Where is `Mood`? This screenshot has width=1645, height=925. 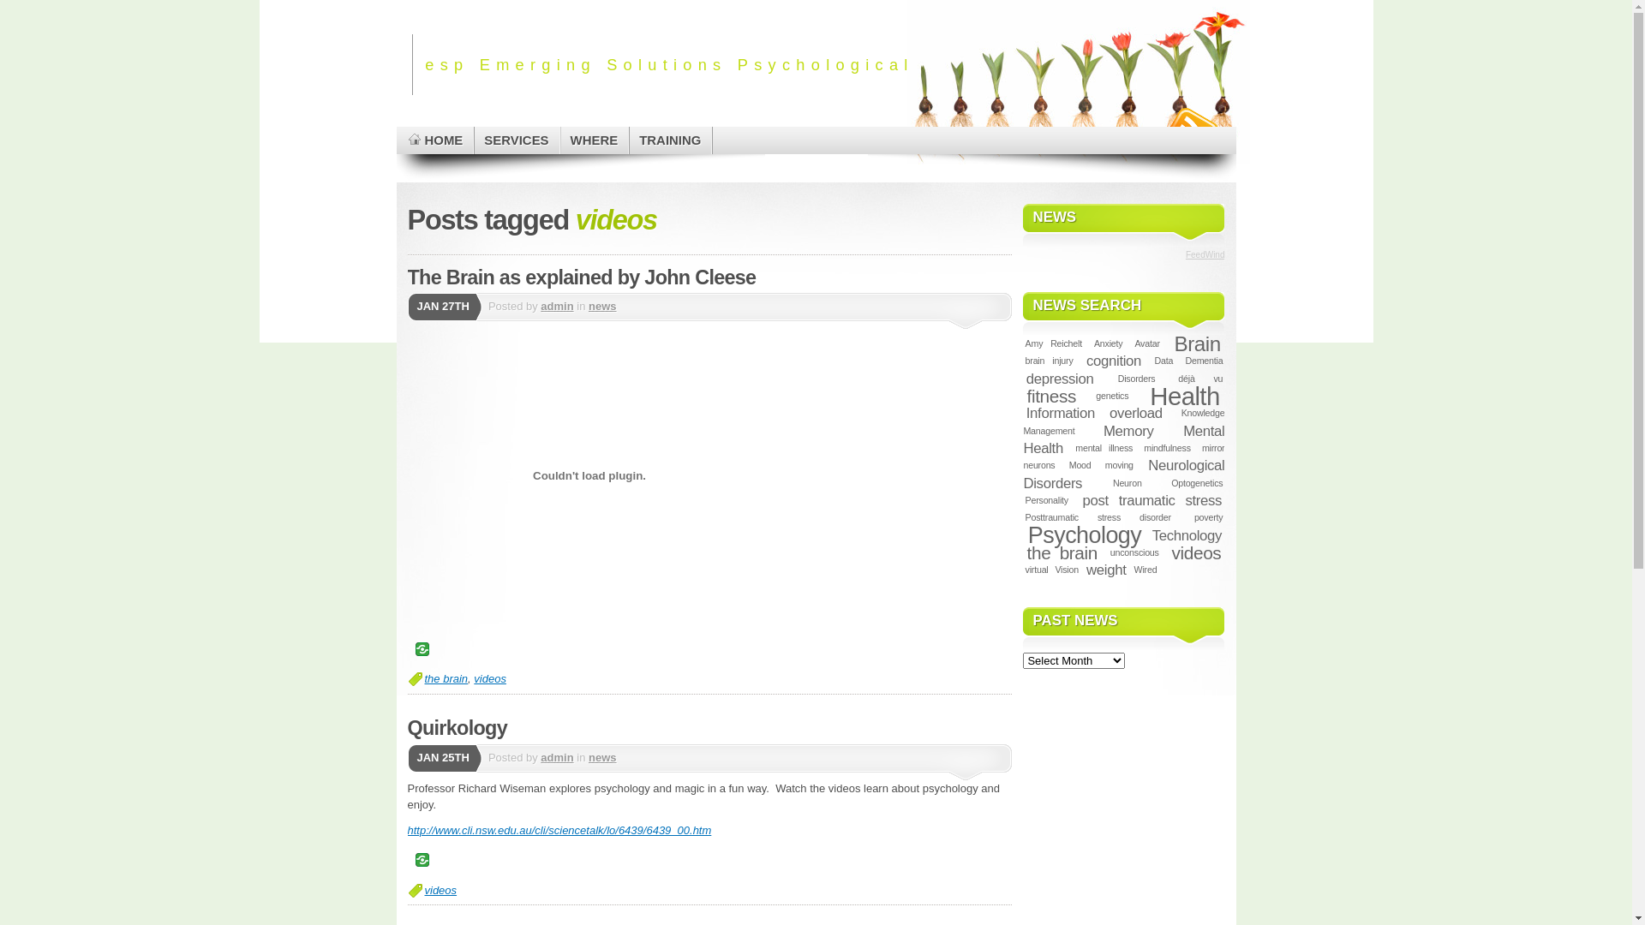
Mood is located at coordinates (1080, 465).